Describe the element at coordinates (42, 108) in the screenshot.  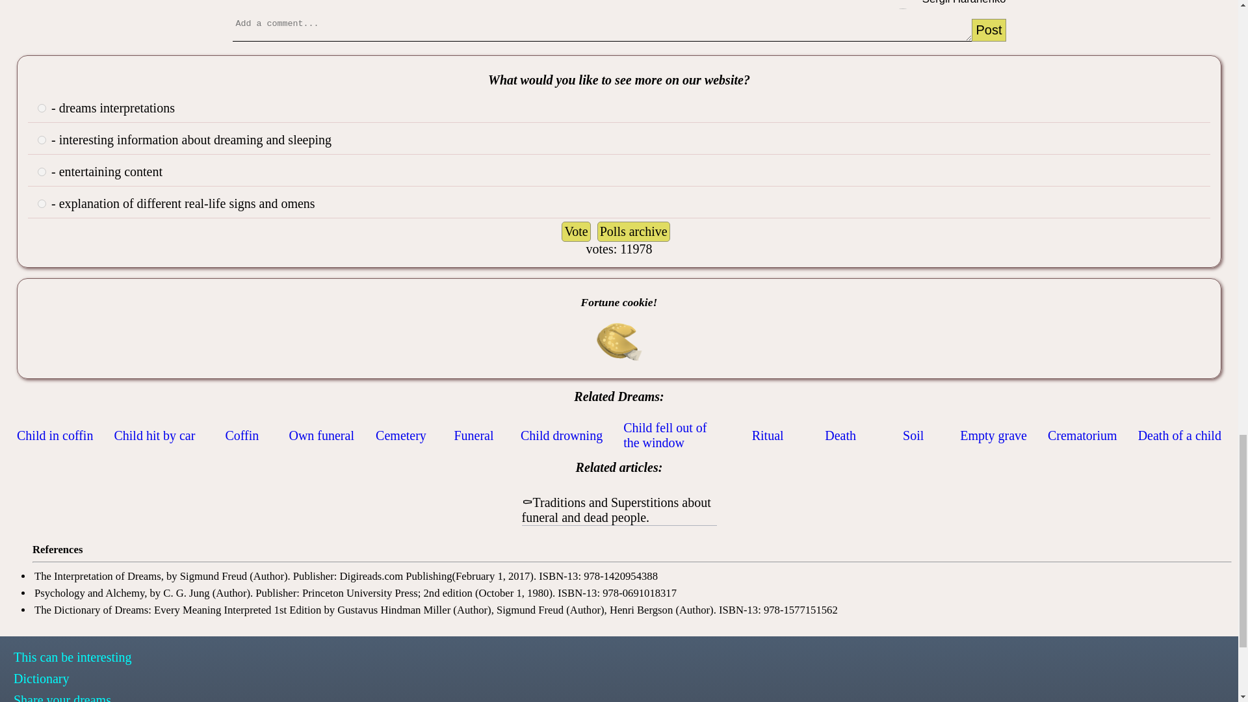
I see `on` at that location.